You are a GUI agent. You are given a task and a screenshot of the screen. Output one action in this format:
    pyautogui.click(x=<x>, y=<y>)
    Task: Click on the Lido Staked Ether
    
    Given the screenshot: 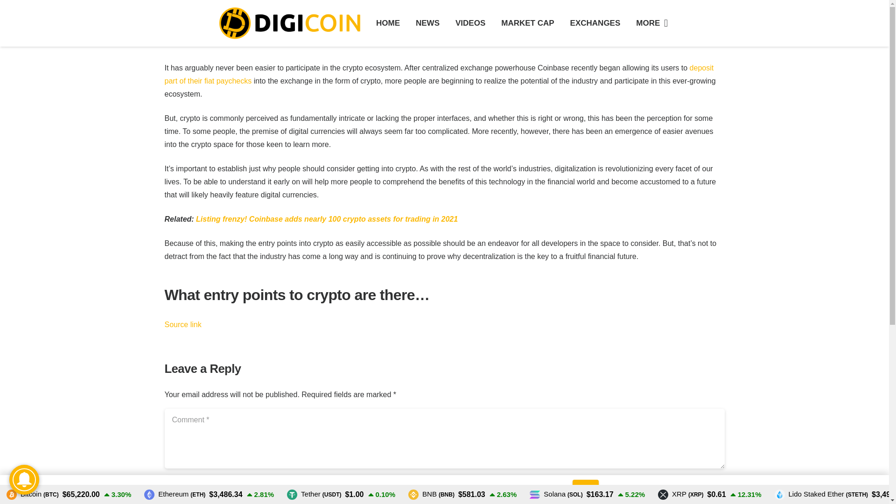 What is the action you would take?
    pyautogui.click(x=821, y=494)
    